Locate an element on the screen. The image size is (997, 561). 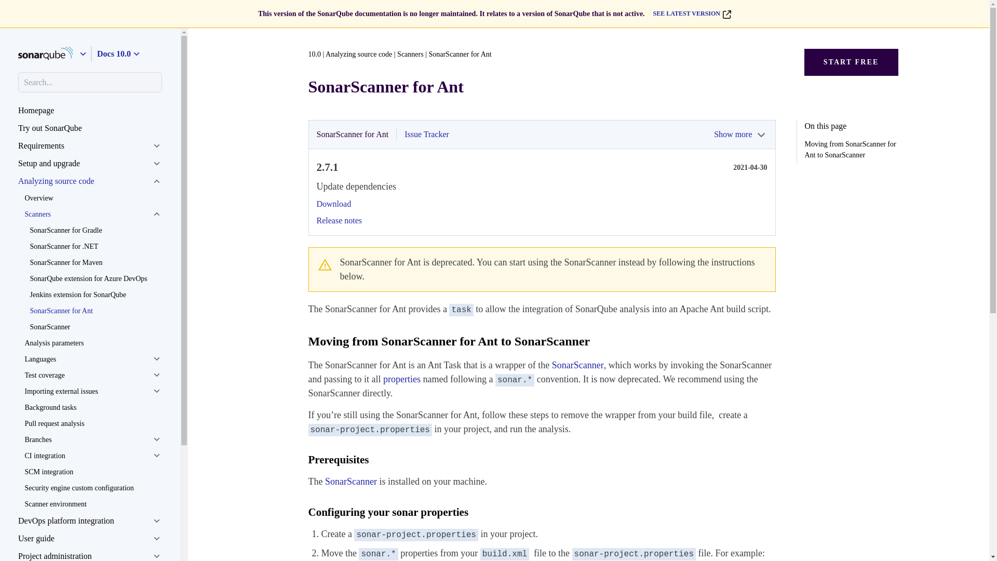
Overview is located at coordinates (92, 198).